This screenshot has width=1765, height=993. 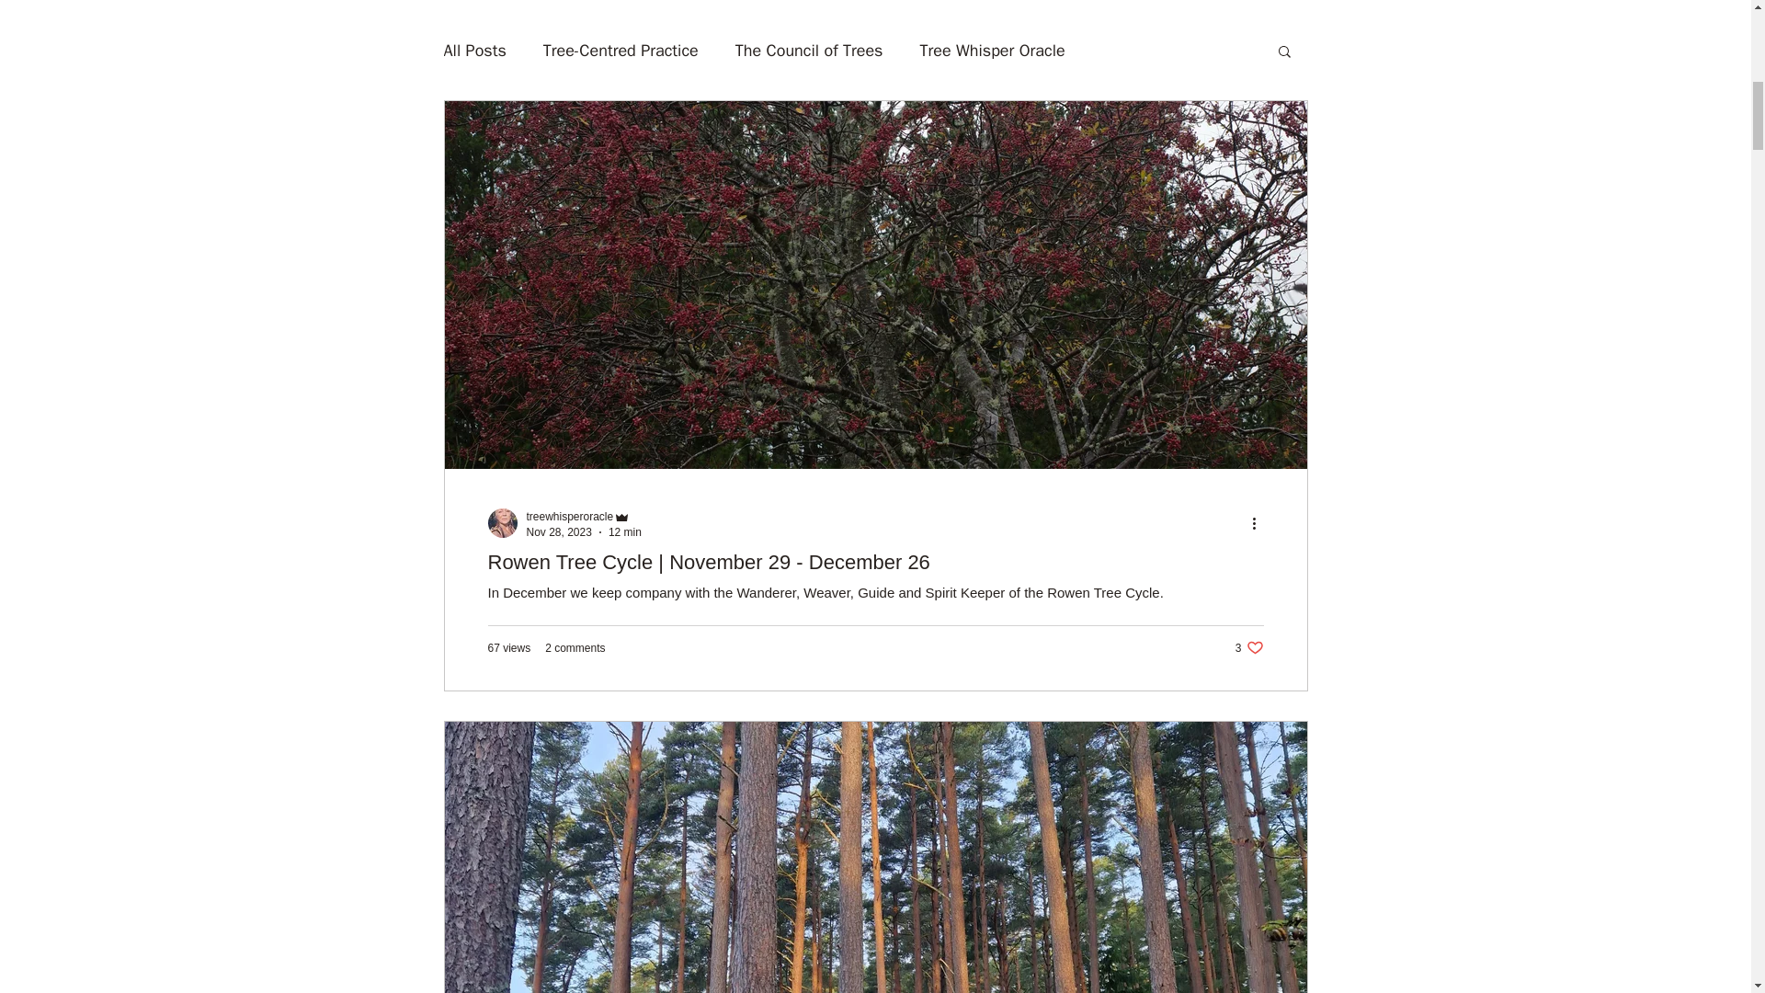 I want to click on All Posts, so click(x=473, y=50).